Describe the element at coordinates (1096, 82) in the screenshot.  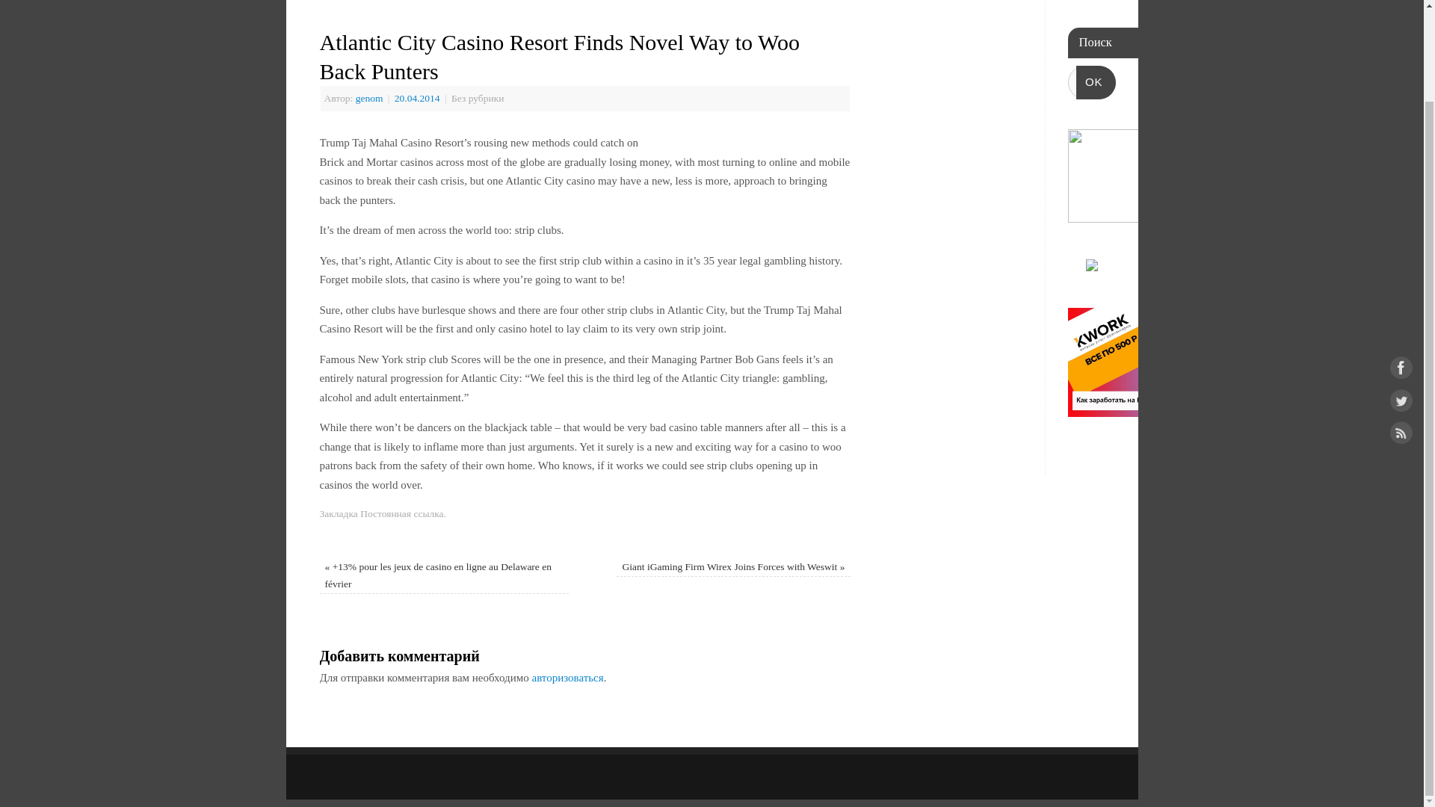
I see `OK` at that location.